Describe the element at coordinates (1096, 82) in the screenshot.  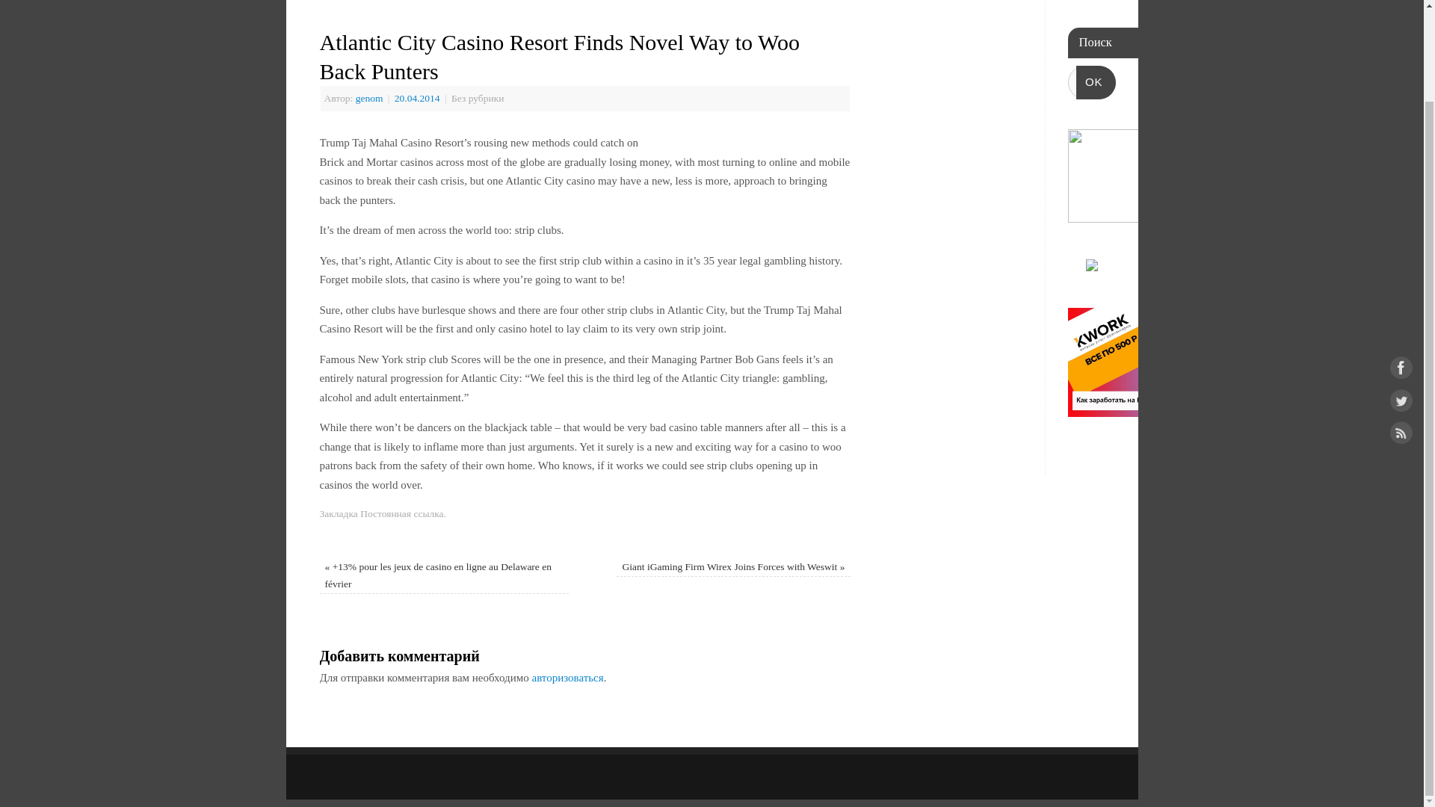
I see `OK` at that location.